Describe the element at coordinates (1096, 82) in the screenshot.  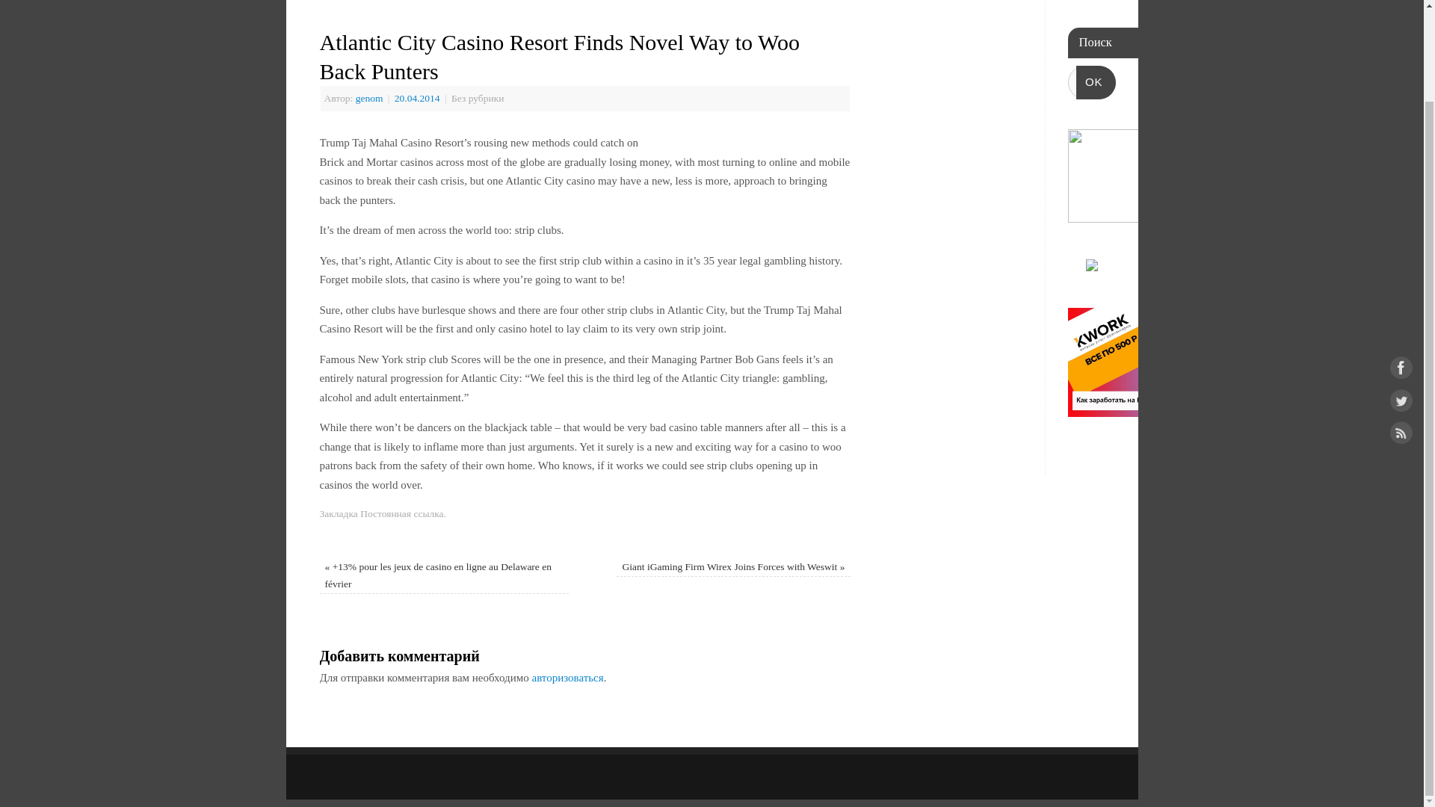
I see `OK` at that location.